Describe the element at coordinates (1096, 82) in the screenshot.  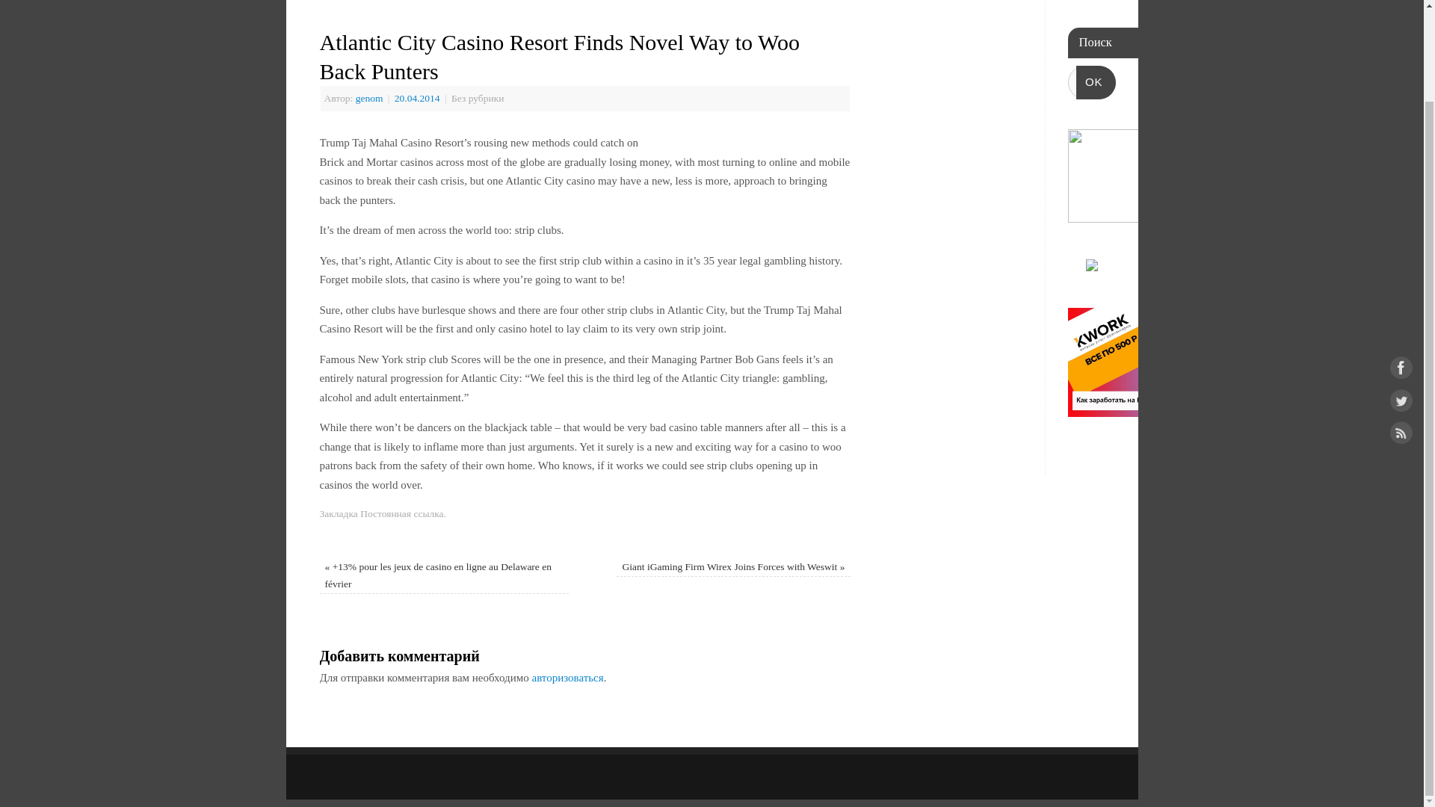
I see `OK` at that location.